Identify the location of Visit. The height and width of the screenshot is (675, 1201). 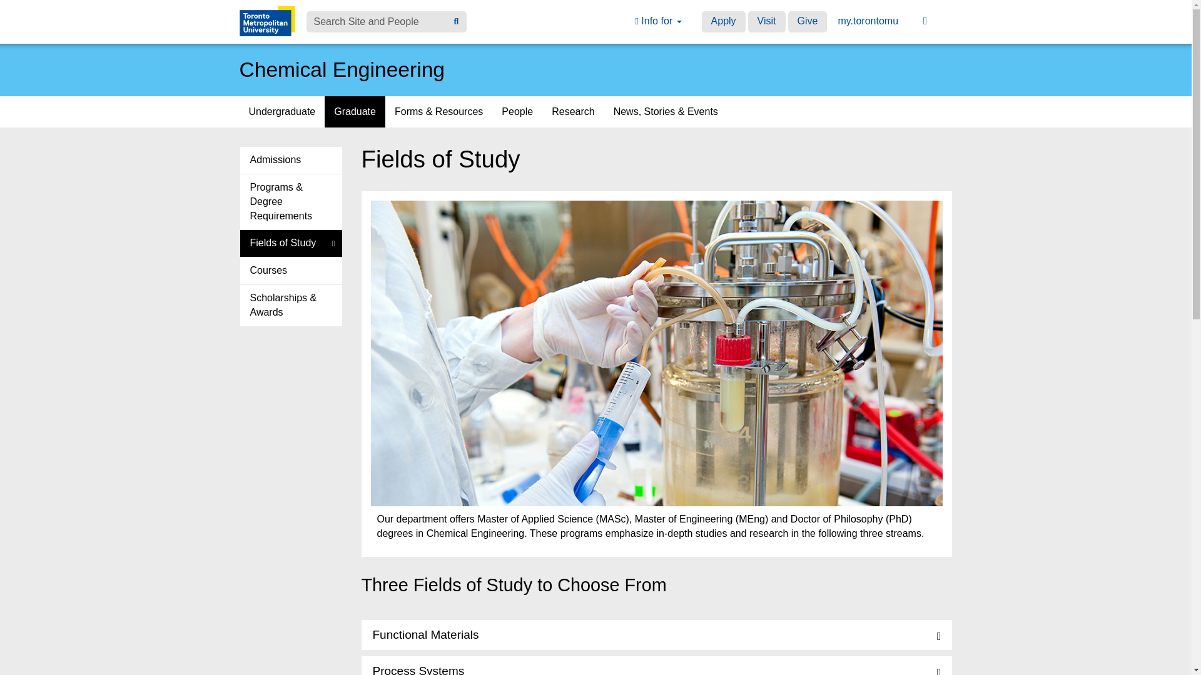
(767, 21).